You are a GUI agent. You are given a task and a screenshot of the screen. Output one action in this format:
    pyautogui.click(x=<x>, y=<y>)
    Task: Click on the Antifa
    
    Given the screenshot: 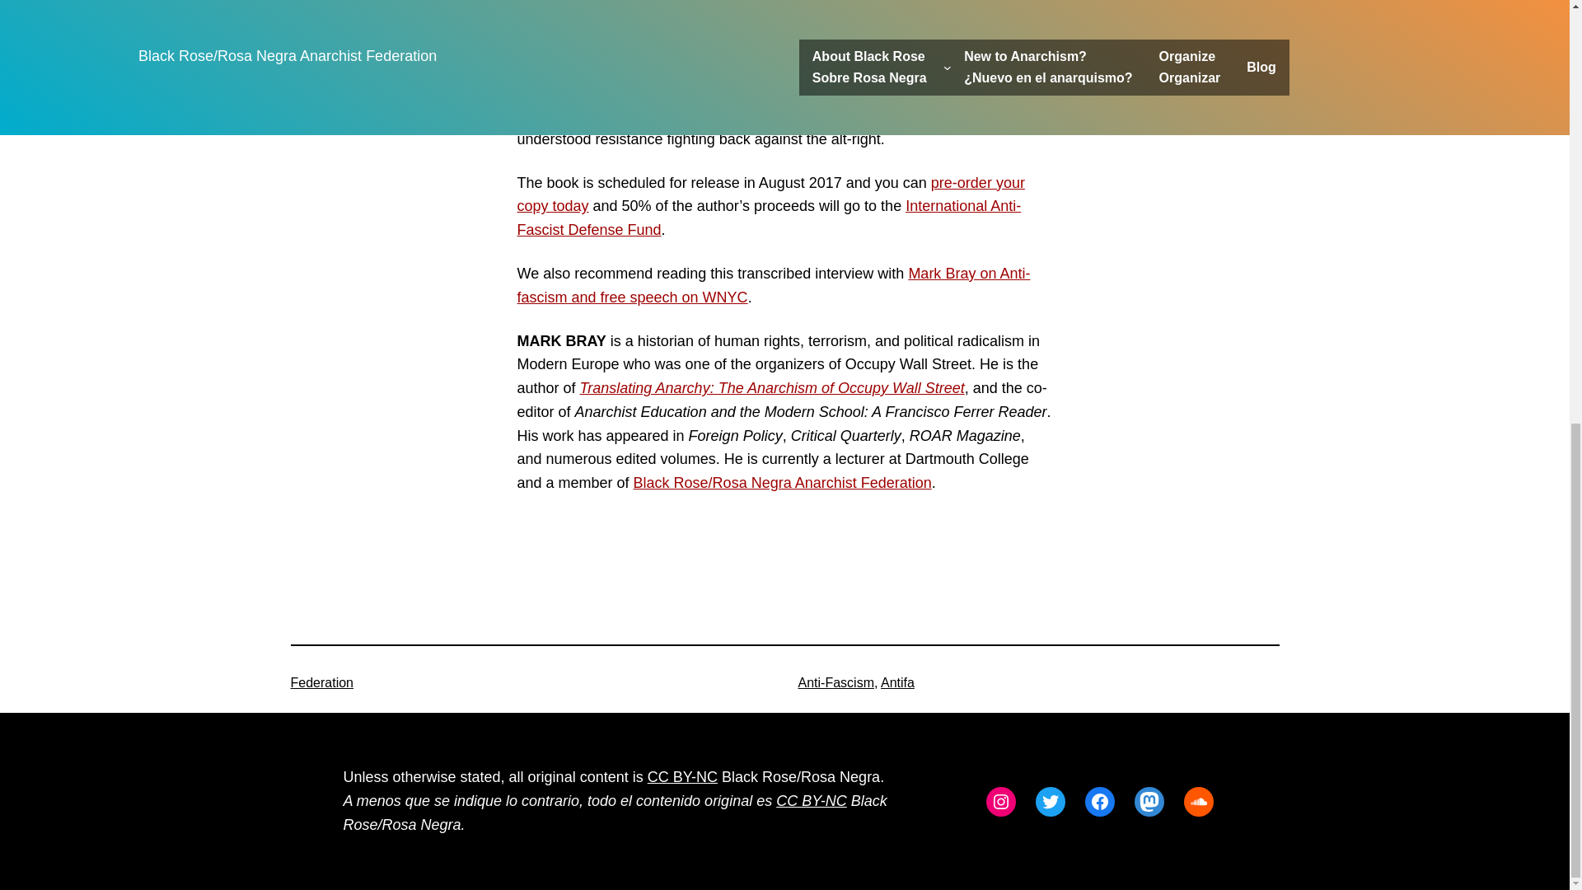 What is the action you would take?
    pyautogui.click(x=897, y=682)
    